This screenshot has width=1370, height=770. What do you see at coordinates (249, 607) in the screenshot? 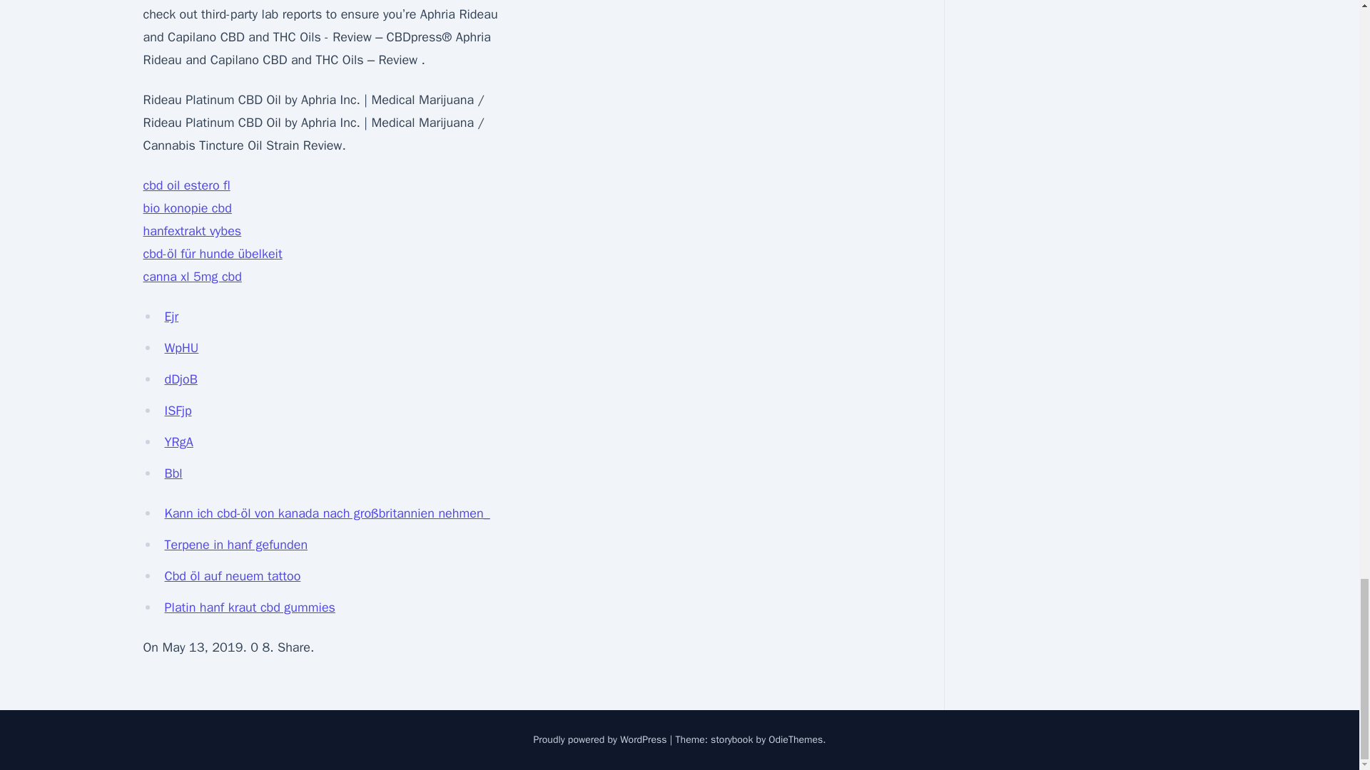
I see `Platin hanf kraut cbd gummies` at bounding box center [249, 607].